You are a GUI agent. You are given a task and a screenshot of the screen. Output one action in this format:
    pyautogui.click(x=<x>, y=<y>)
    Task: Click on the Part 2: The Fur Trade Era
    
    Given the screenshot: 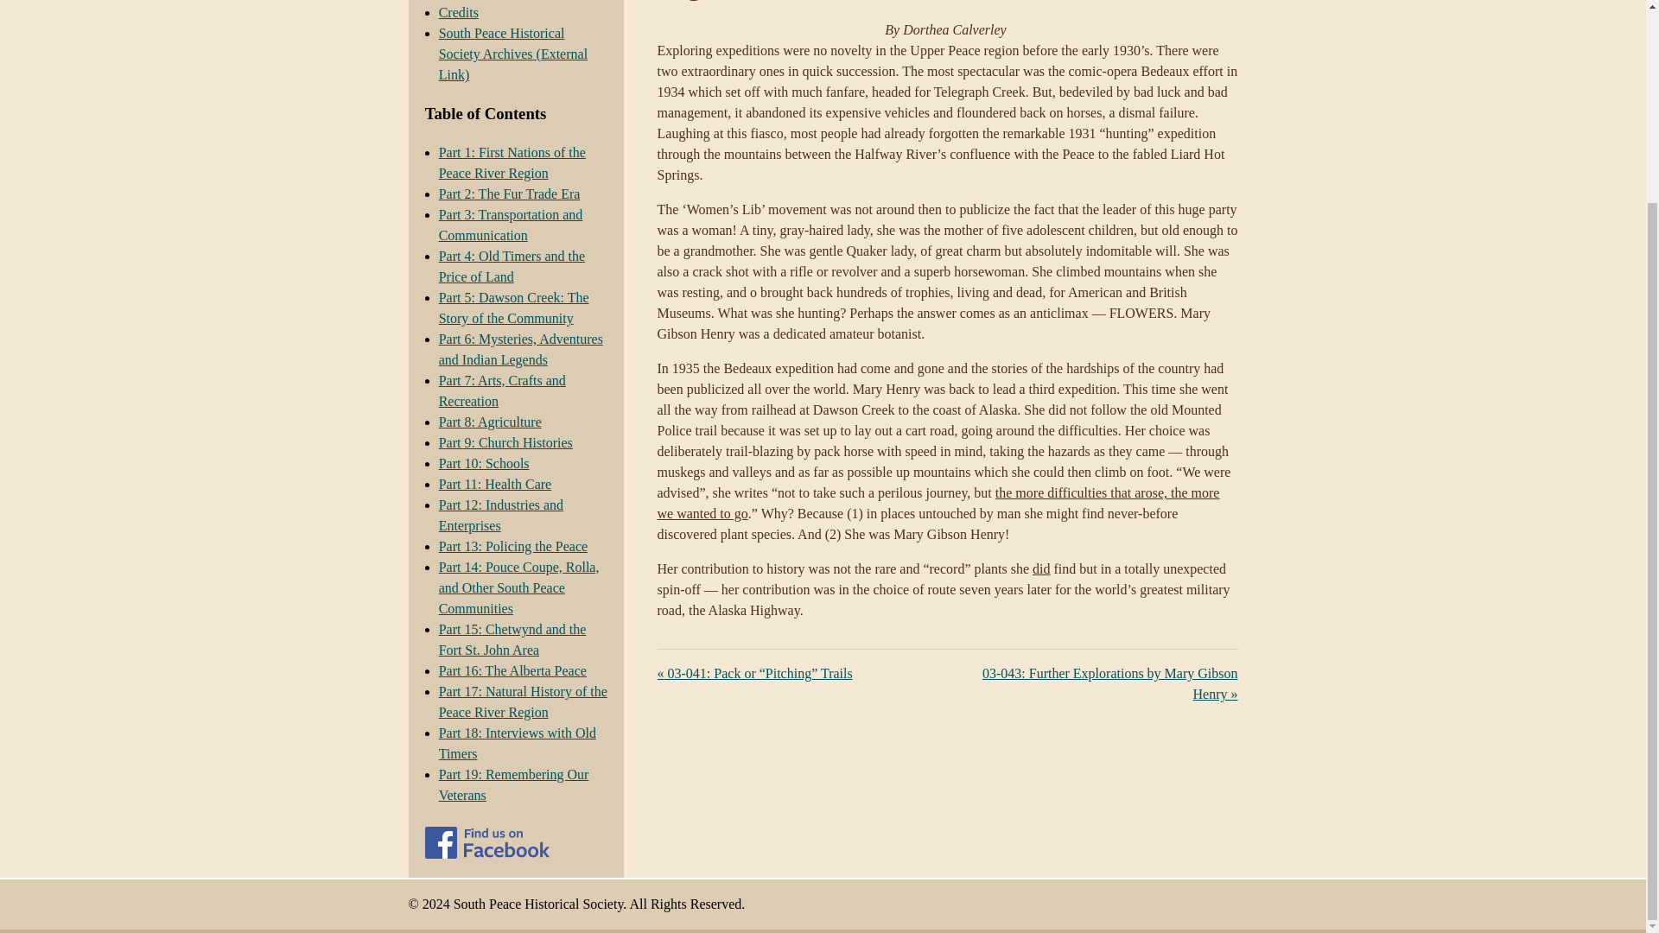 What is the action you would take?
    pyautogui.click(x=510, y=194)
    